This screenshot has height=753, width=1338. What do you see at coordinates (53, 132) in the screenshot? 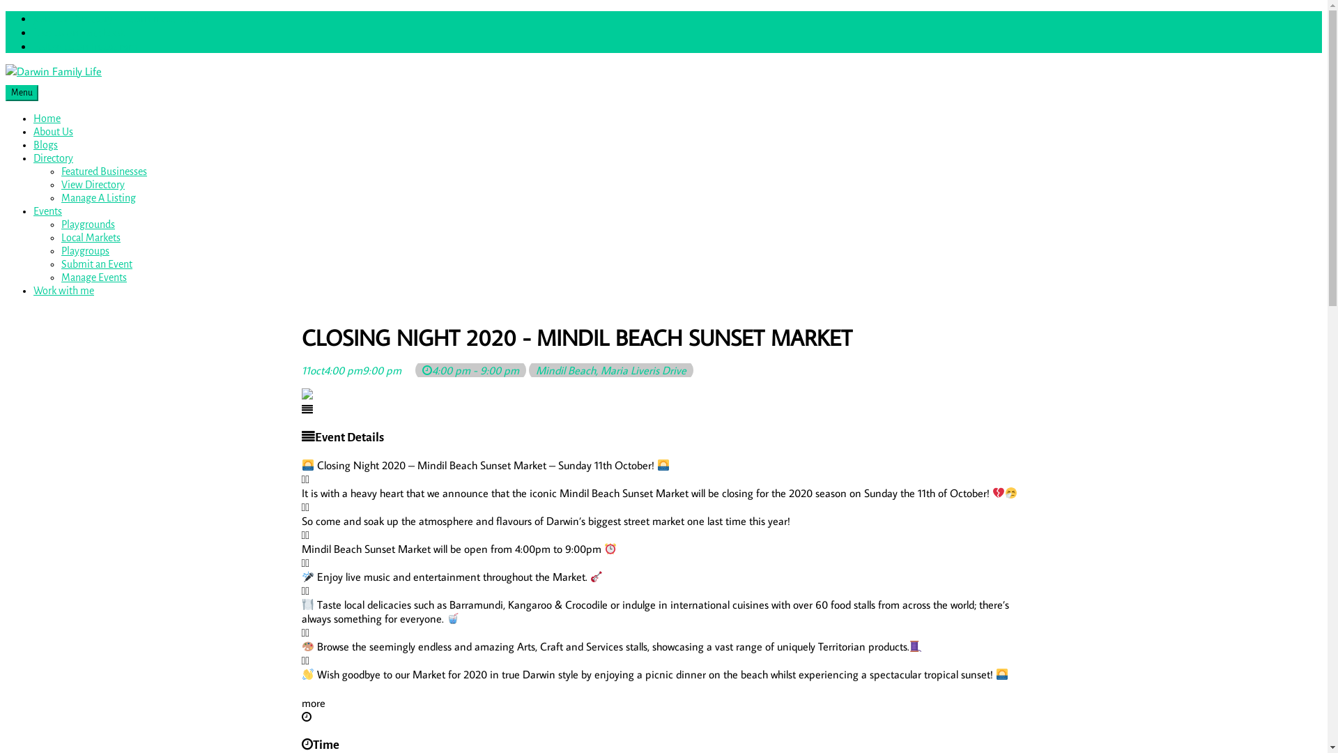
I see `About Us` at bounding box center [53, 132].